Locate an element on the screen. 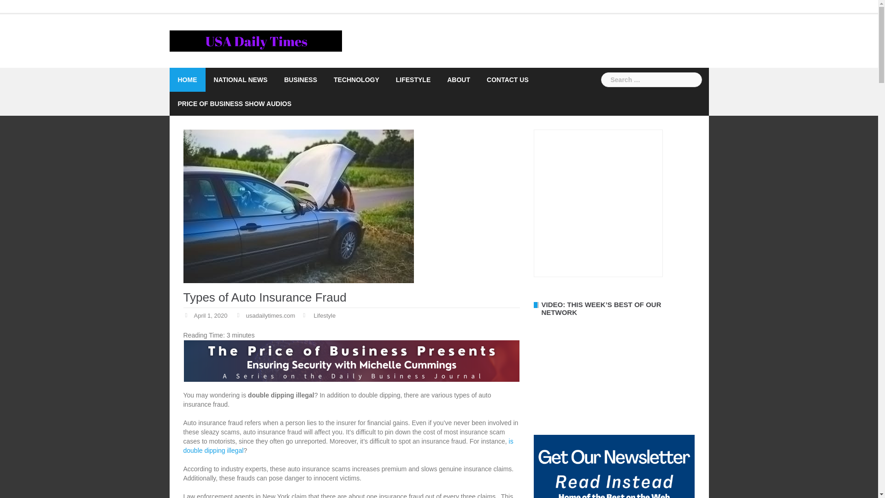 The image size is (885, 498). BUSINESS is located at coordinates (301, 79).